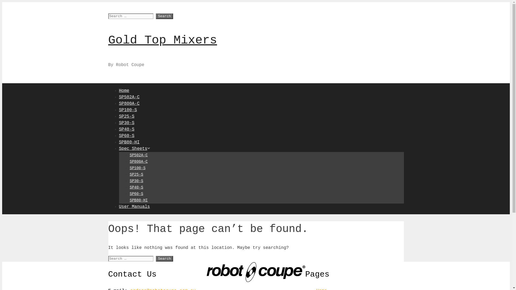  I want to click on SP100-S, so click(128, 110).